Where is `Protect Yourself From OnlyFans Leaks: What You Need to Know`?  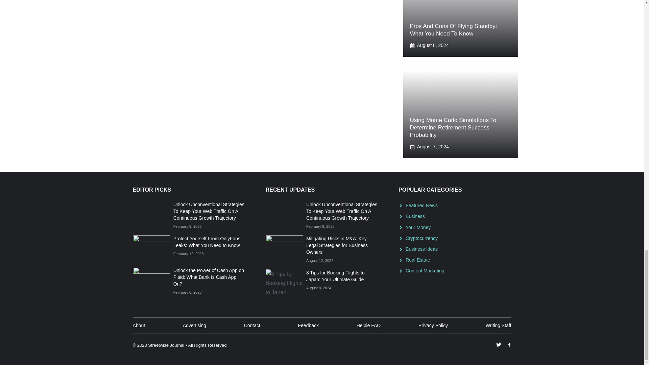 Protect Yourself From OnlyFans Leaks: What You Need to Know is located at coordinates (207, 242).